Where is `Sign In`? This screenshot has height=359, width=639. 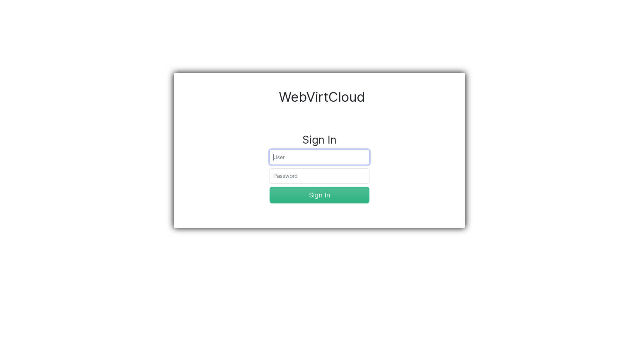 Sign In is located at coordinates (319, 195).